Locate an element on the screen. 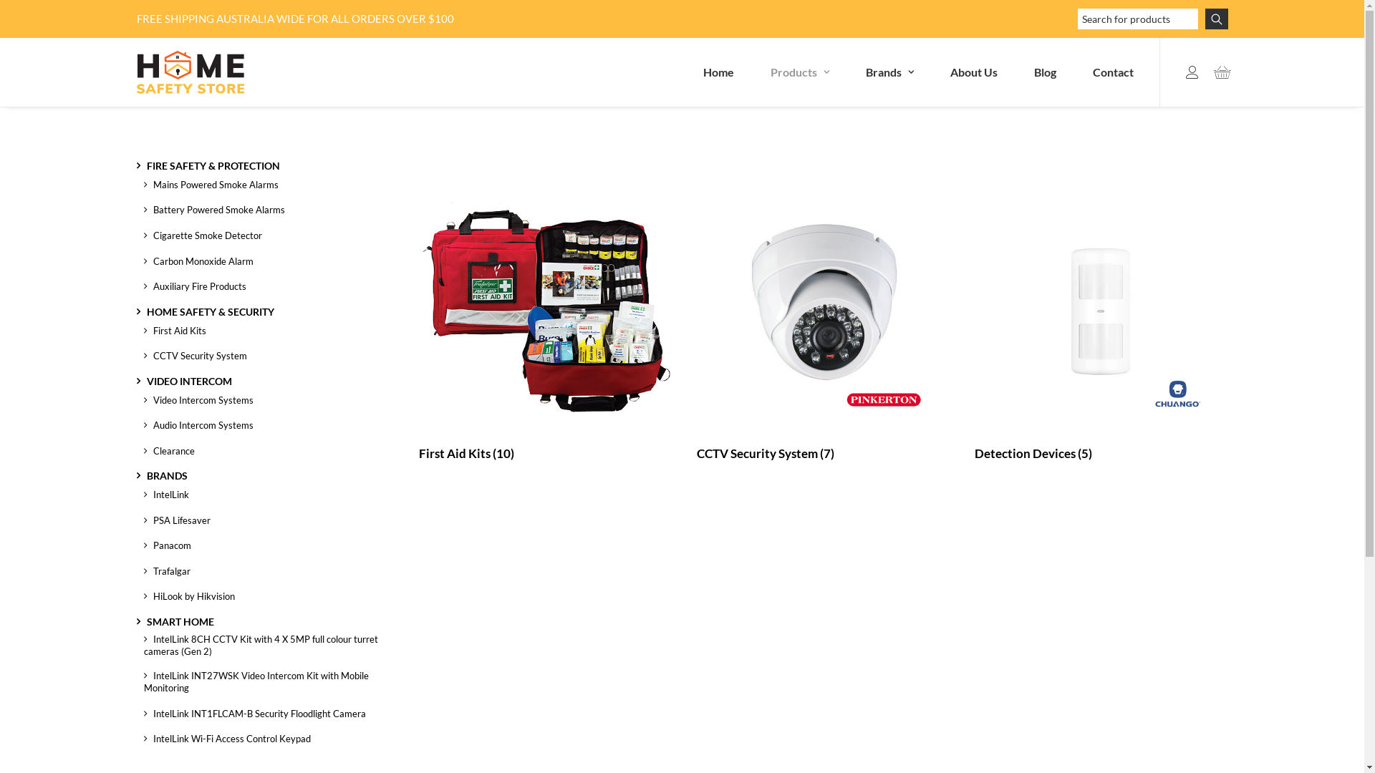  Battery Powered Smoke Alarms is located at coordinates (213, 212).